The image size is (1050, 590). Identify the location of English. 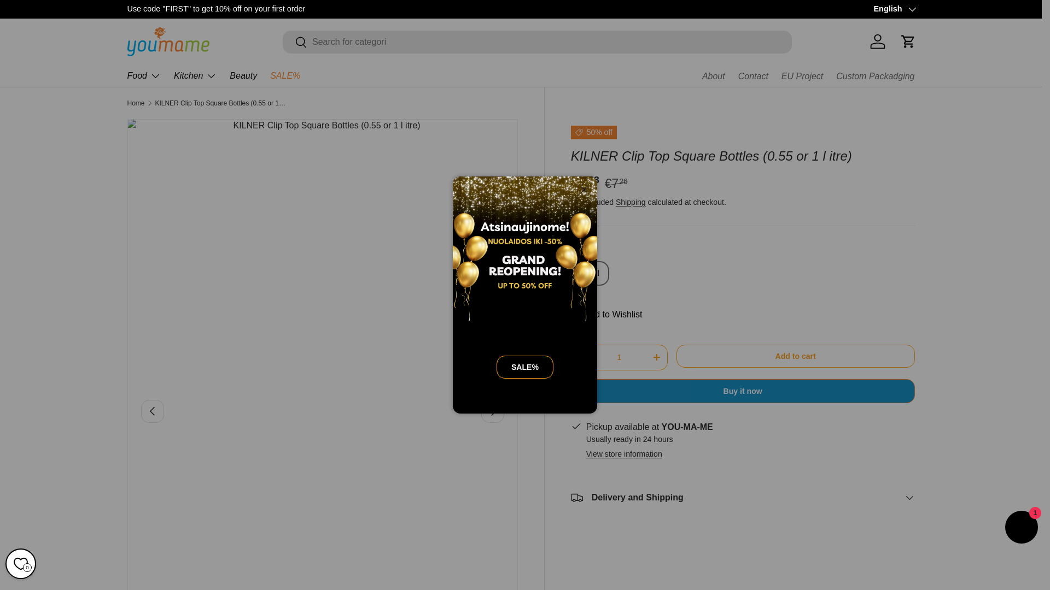
(894, 9).